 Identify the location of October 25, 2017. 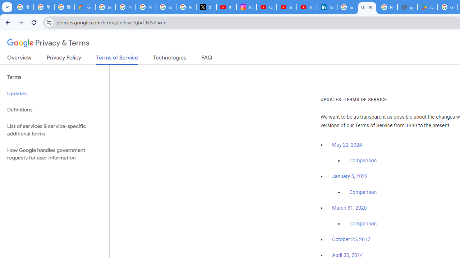
(351, 240).